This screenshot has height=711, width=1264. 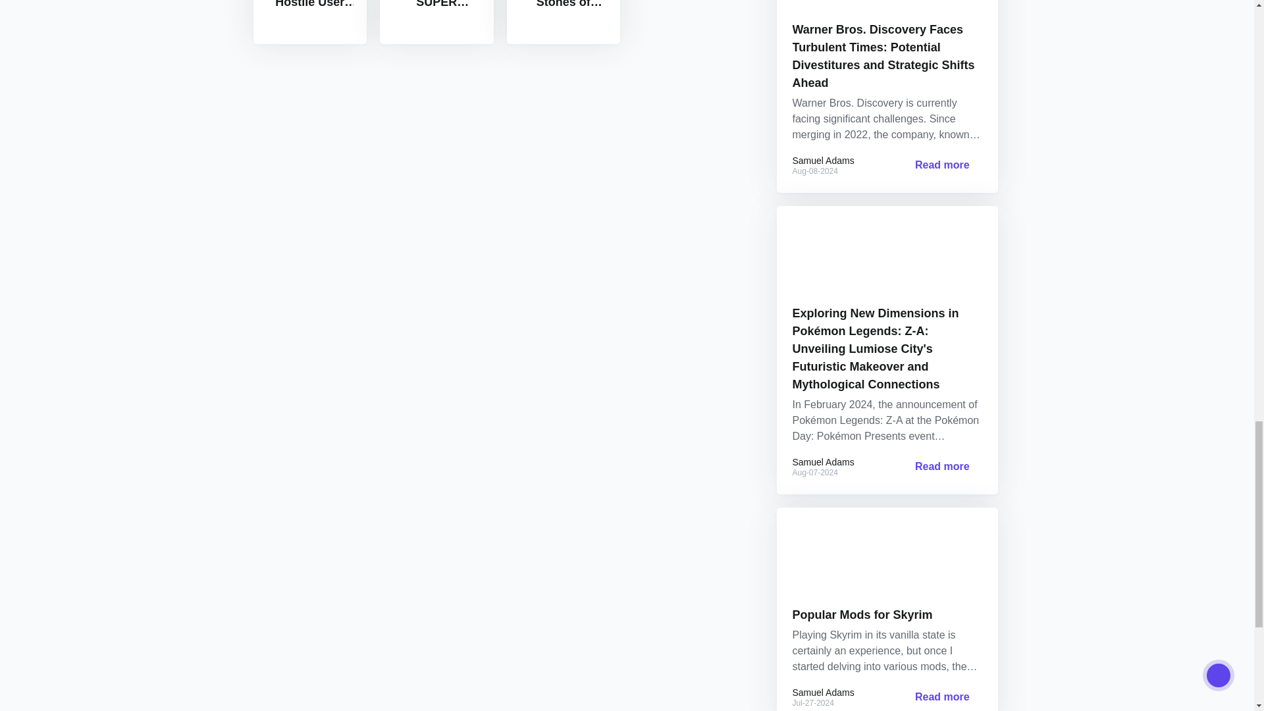 What do you see at coordinates (309, 22) in the screenshot?
I see `Hostile User Interface` at bounding box center [309, 22].